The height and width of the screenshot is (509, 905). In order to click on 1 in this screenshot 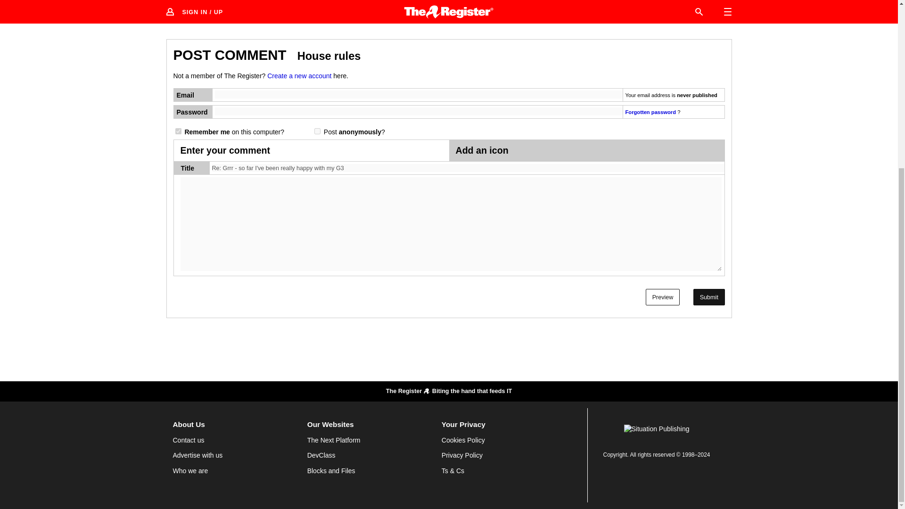, I will do `click(317, 131)`.